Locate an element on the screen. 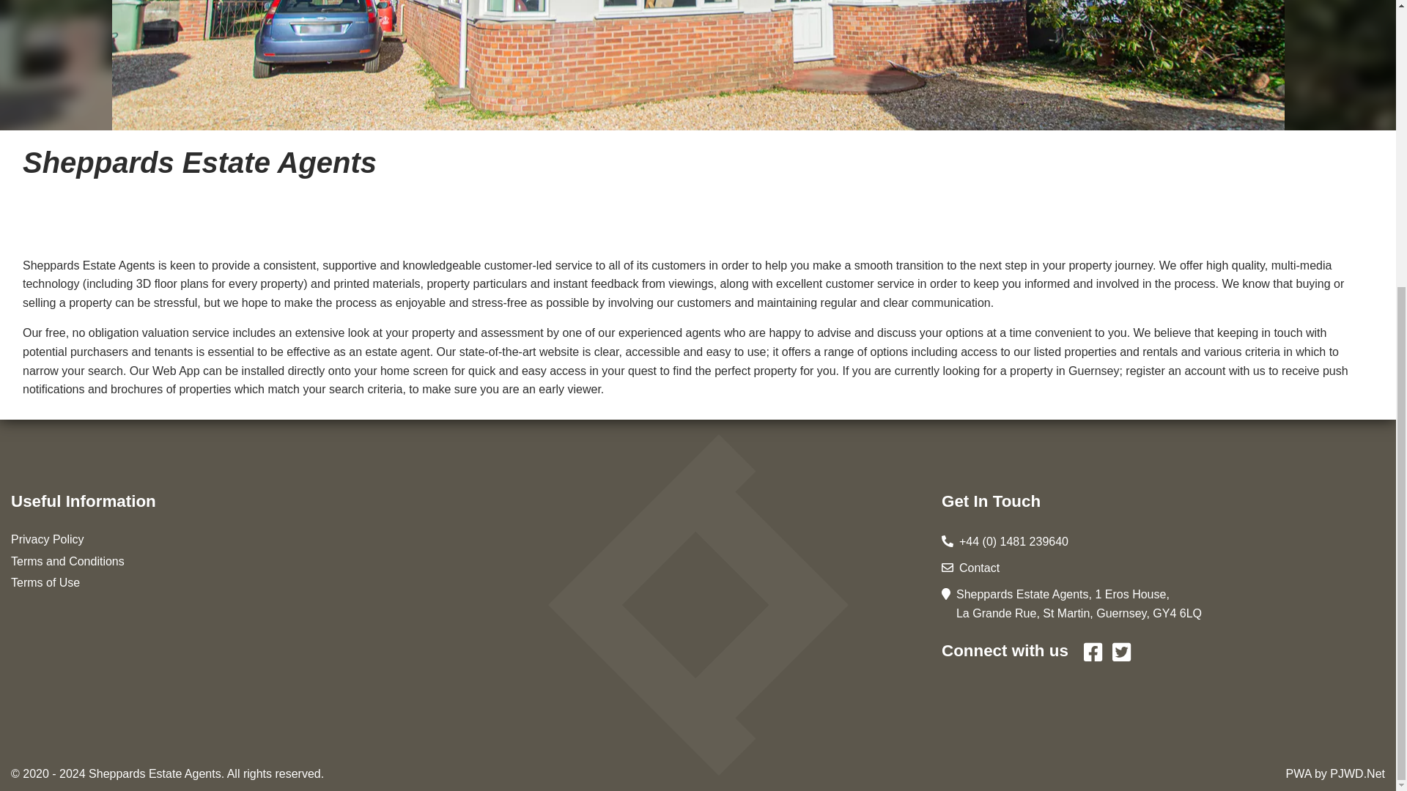 The width and height of the screenshot is (1407, 791). Terms and Conditions is located at coordinates (67, 119).